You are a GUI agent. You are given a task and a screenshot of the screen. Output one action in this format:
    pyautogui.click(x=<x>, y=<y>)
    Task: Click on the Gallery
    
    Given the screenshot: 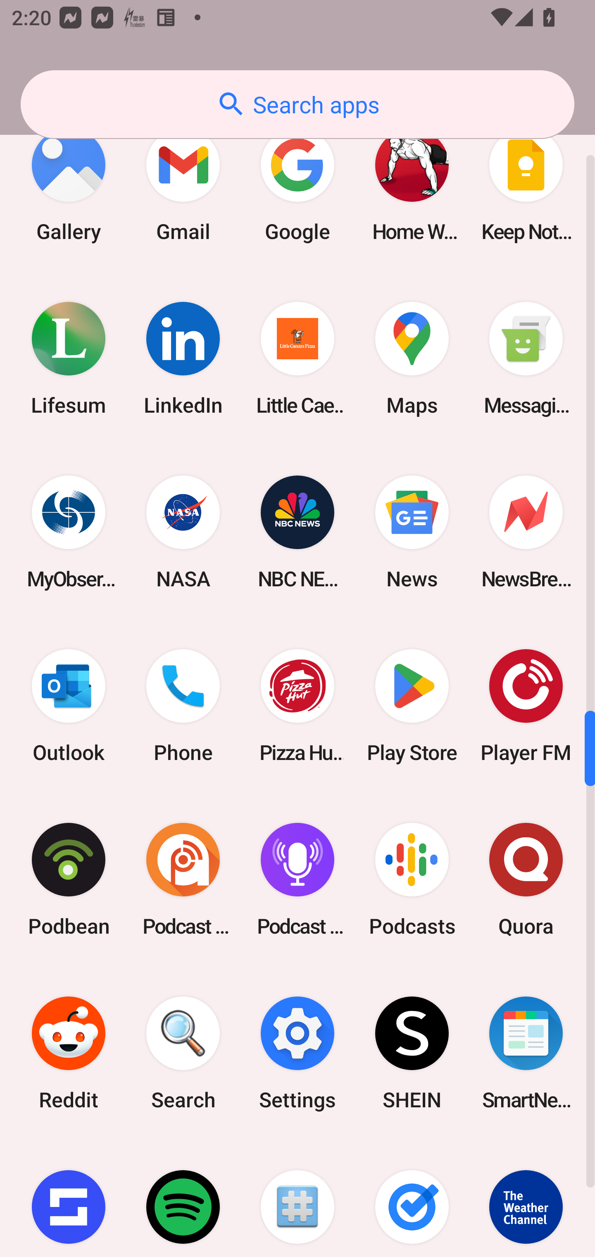 What is the action you would take?
    pyautogui.click(x=69, y=184)
    